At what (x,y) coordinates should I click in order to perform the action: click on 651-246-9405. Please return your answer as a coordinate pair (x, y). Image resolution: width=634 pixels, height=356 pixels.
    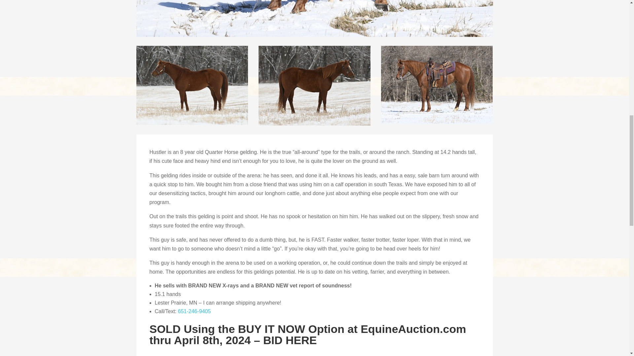
    Looking at the image, I should click on (194, 311).